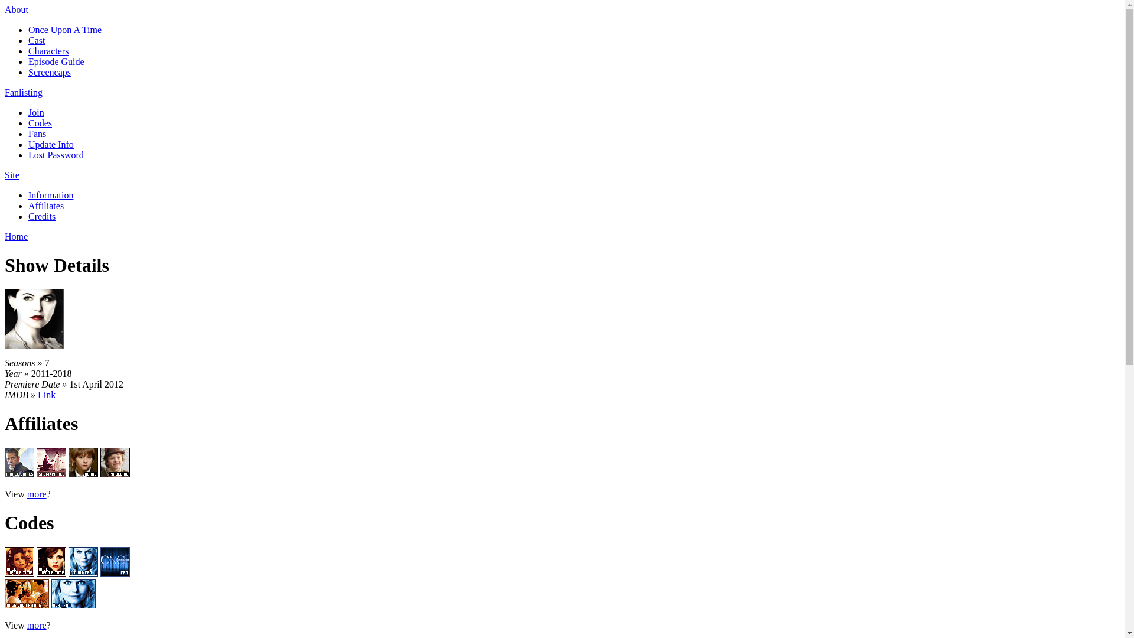 Image resolution: width=1134 pixels, height=638 pixels. I want to click on About, so click(17, 9).